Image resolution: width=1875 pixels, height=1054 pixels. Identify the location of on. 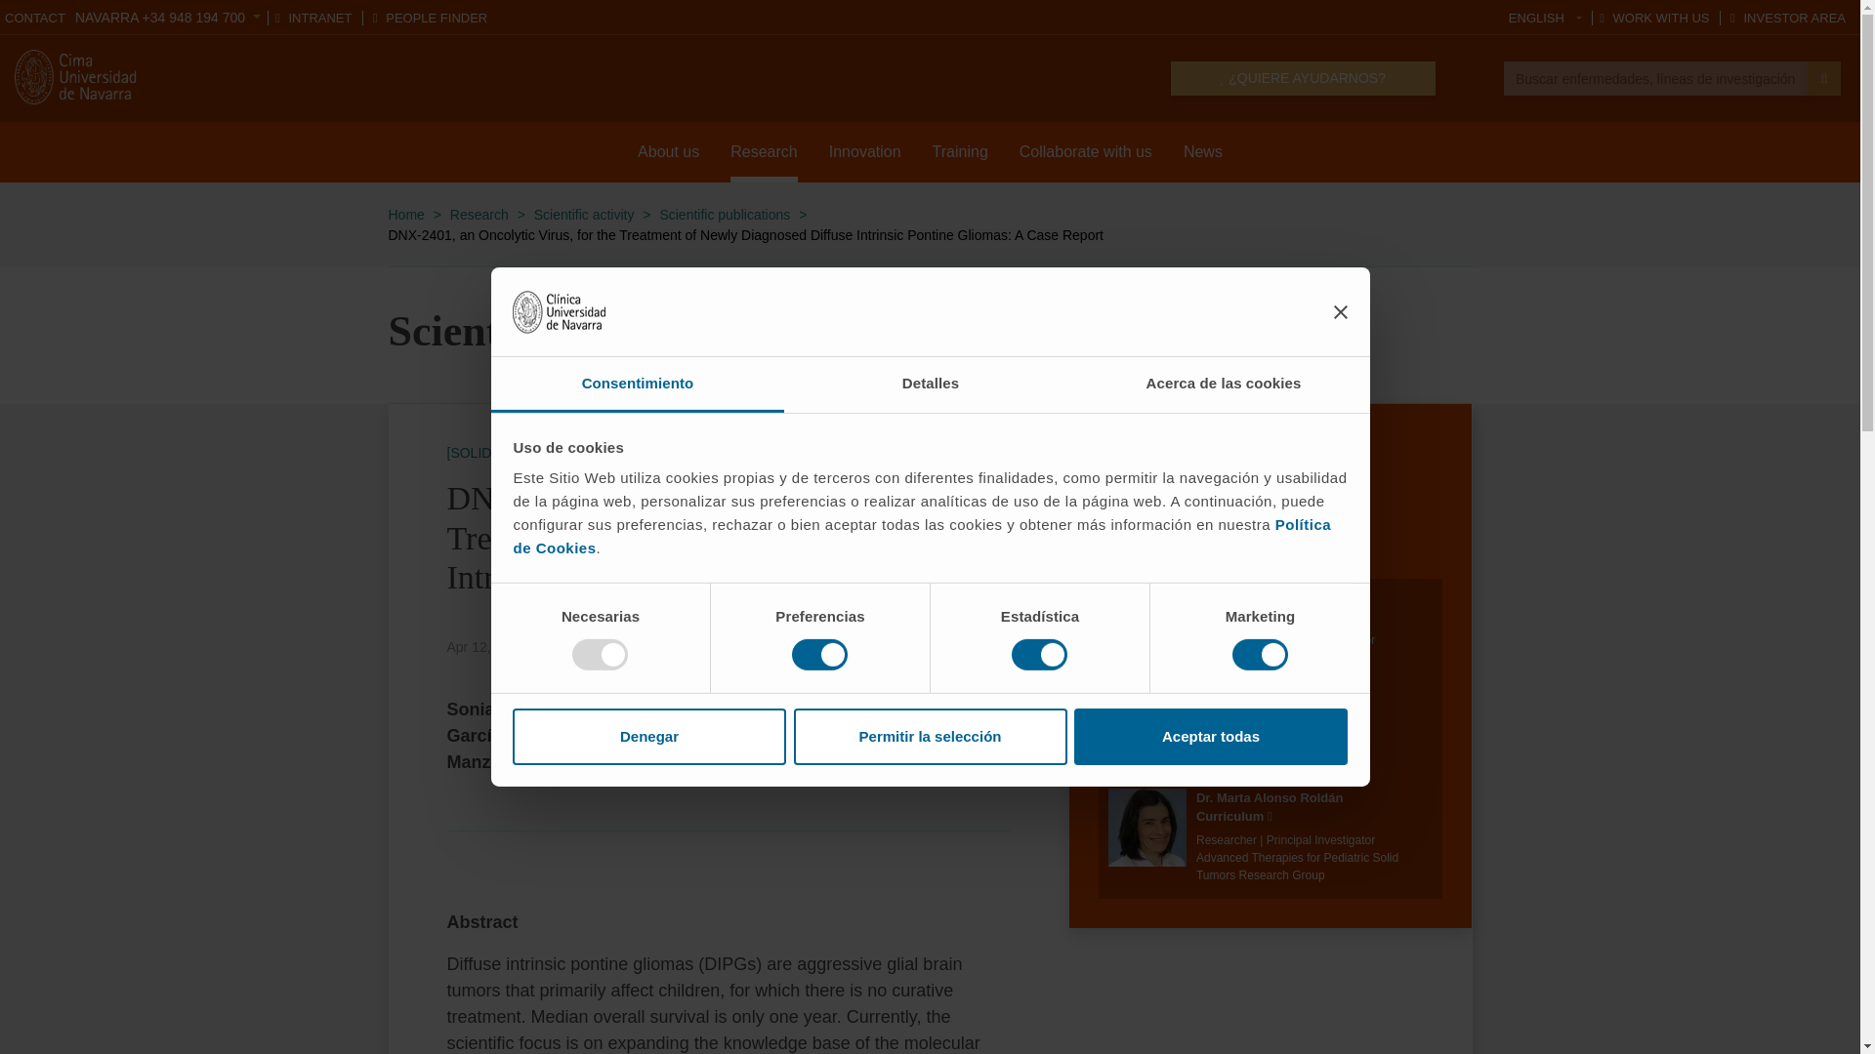
(1260, 654).